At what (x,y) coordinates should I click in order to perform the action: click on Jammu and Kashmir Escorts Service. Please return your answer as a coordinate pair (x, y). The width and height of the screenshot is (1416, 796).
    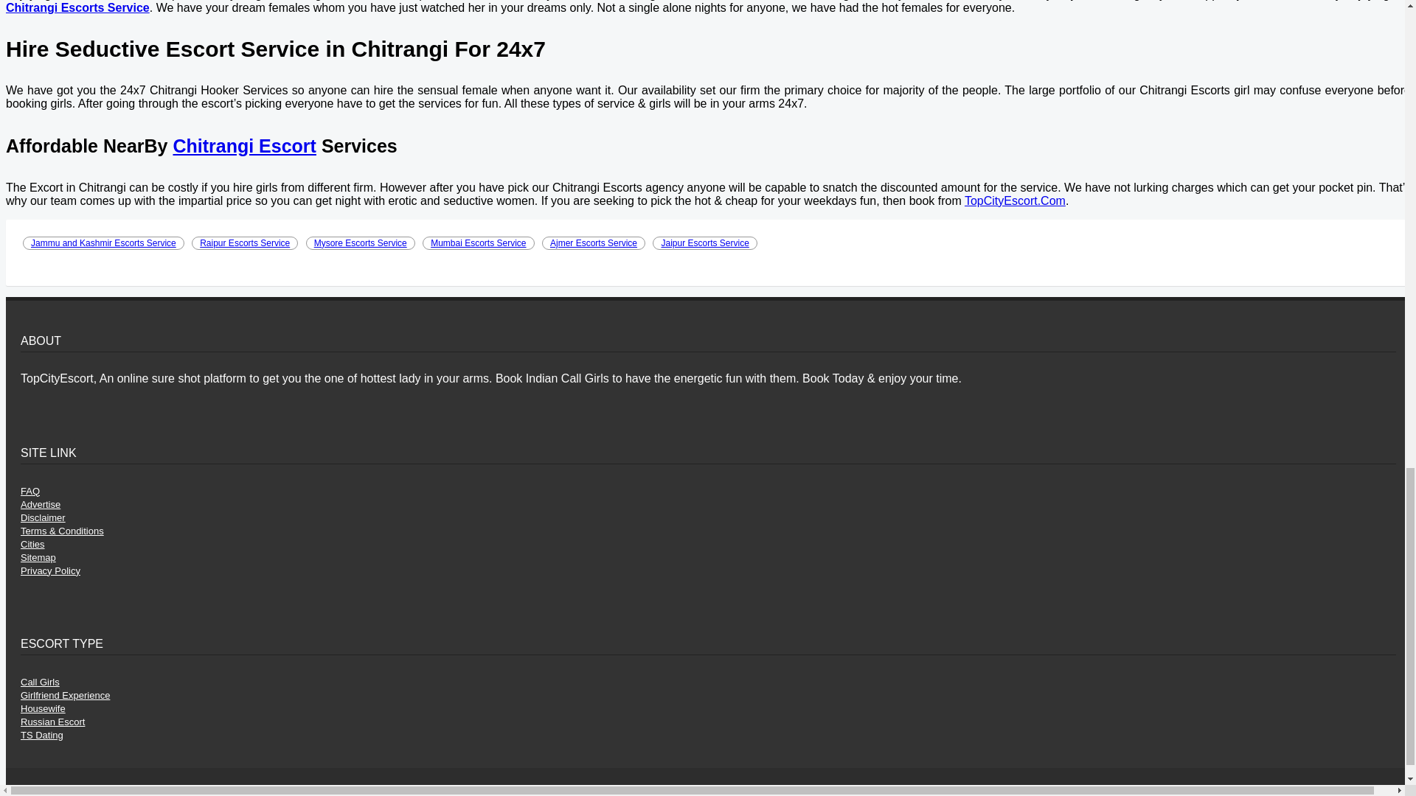
    Looking at the image, I should click on (103, 243).